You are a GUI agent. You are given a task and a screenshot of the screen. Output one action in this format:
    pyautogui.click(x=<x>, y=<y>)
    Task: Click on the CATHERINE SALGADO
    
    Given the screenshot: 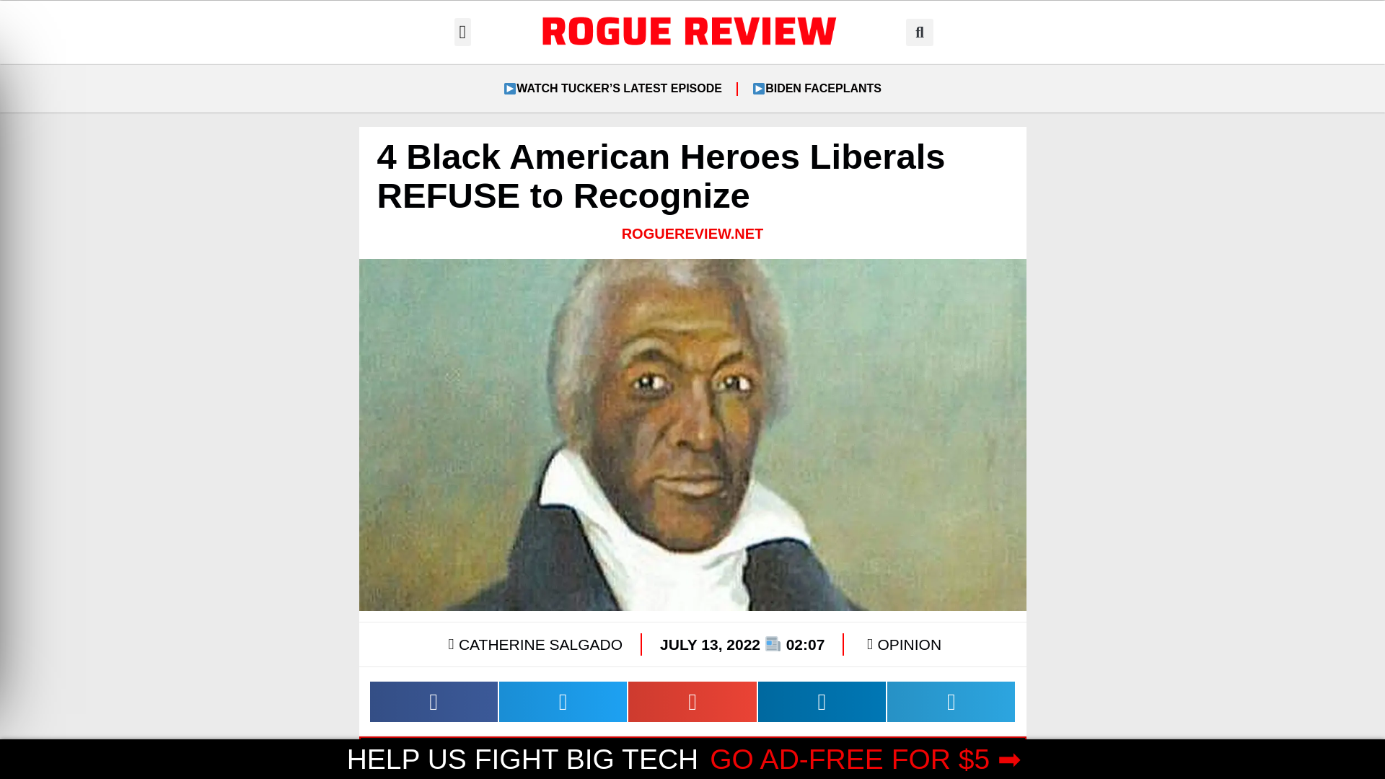 What is the action you would take?
    pyautogui.click(x=532, y=644)
    